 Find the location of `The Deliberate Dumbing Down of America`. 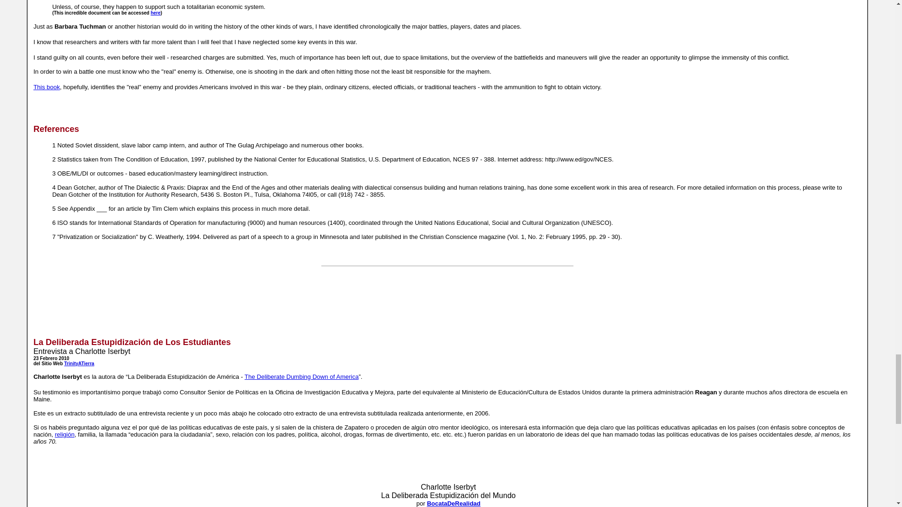

The Deliberate Dumbing Down of America is located at coordinates (302, 376).